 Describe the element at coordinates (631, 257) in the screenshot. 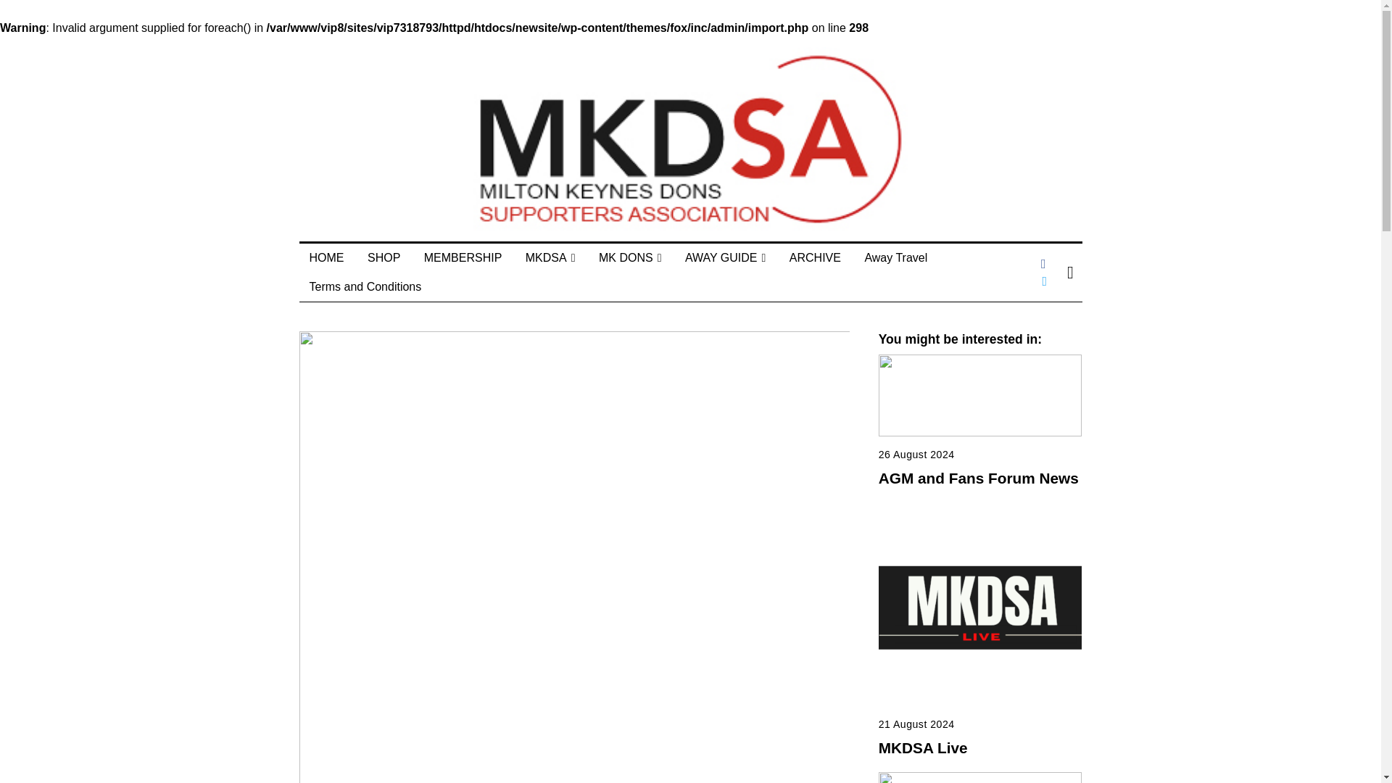

I see `MK DONS` at that location.